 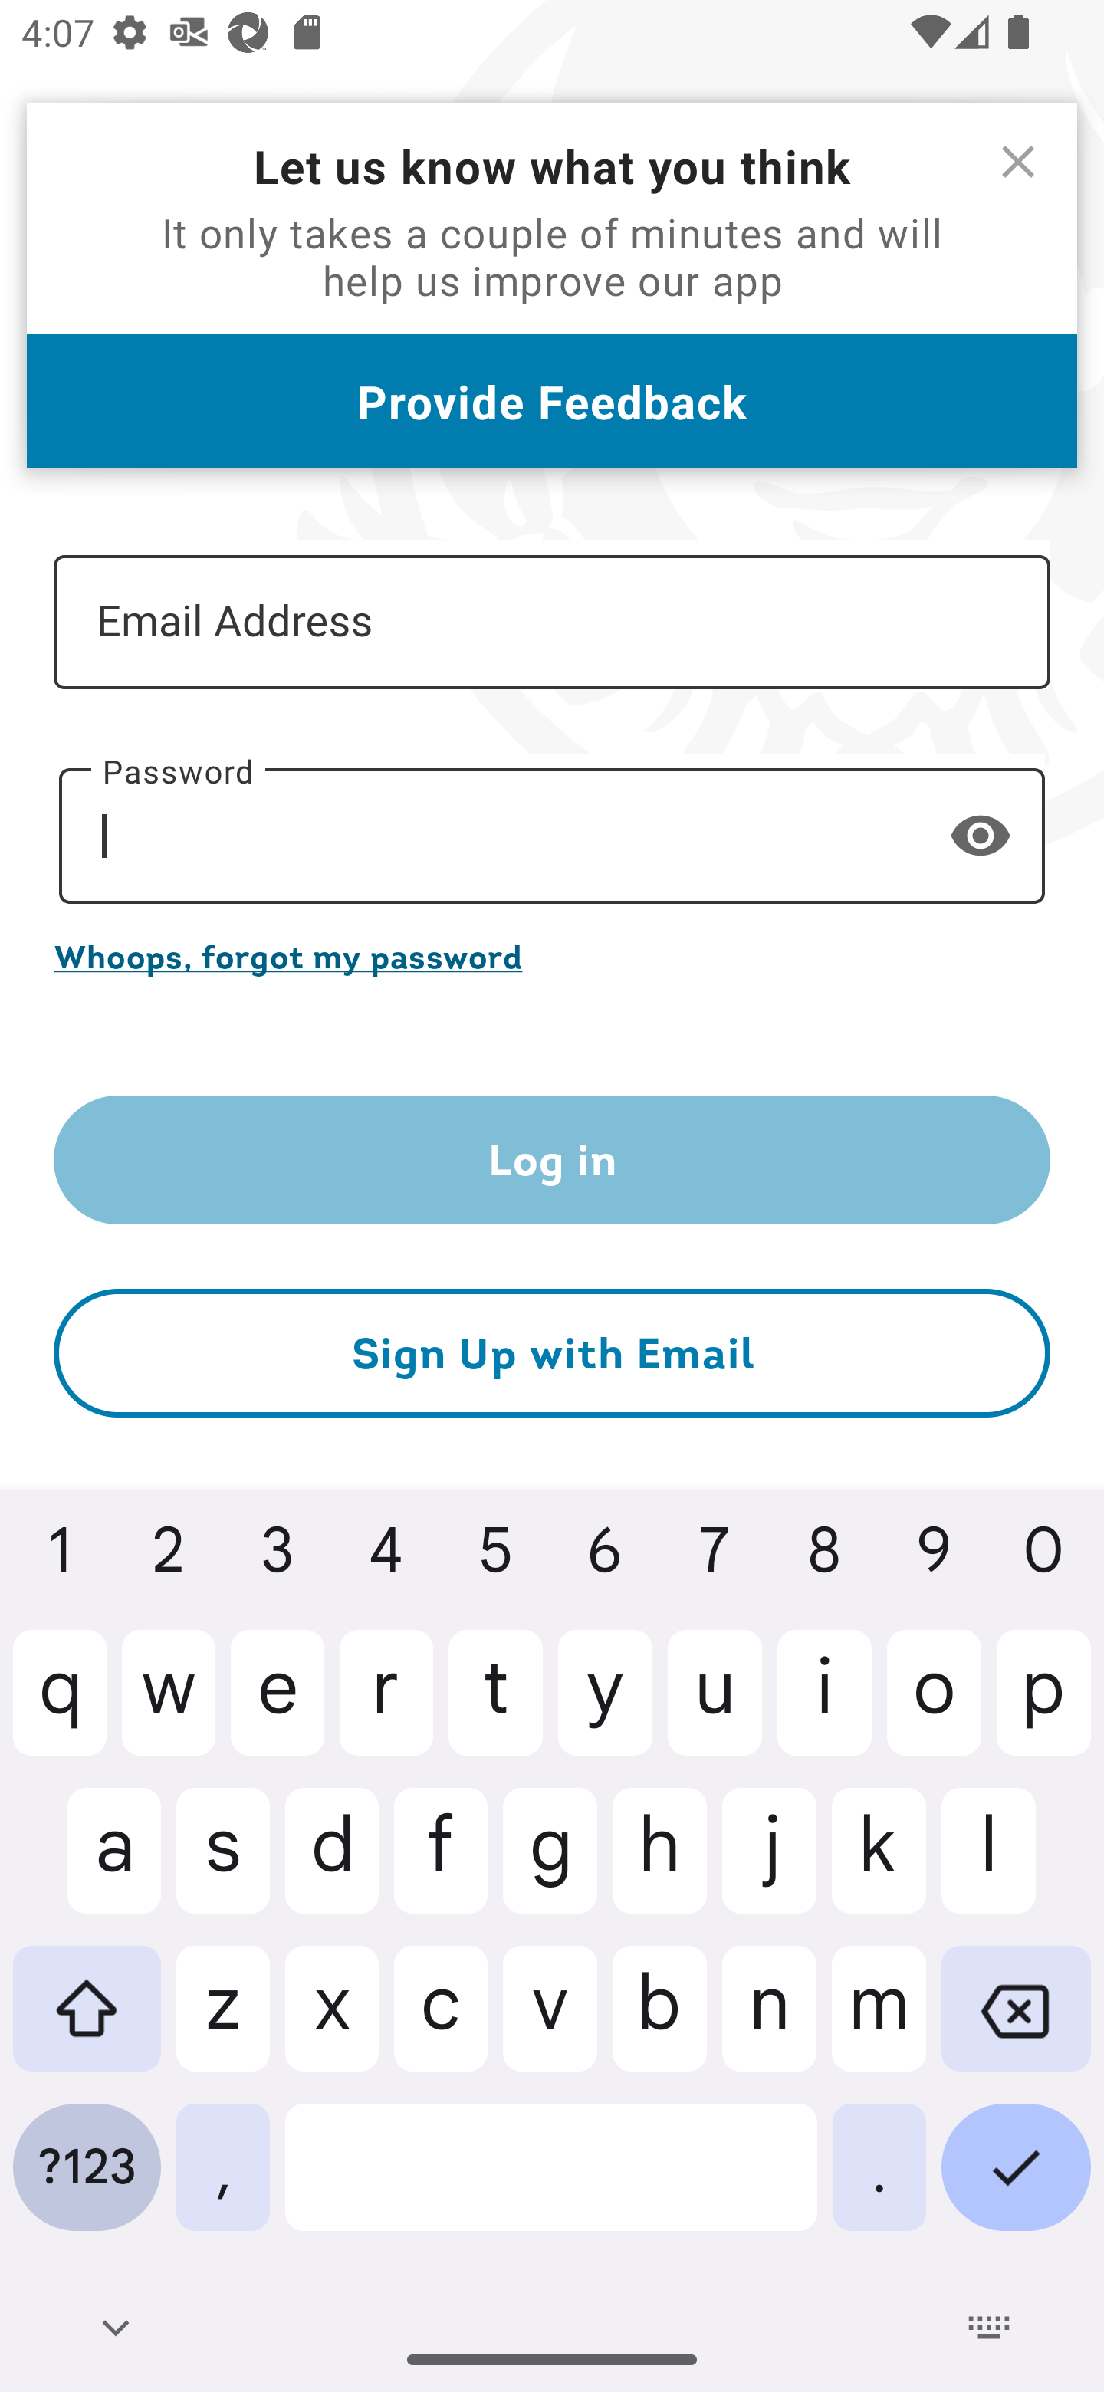 I want to click on Provide Feedback, so click(x=552, y=402).